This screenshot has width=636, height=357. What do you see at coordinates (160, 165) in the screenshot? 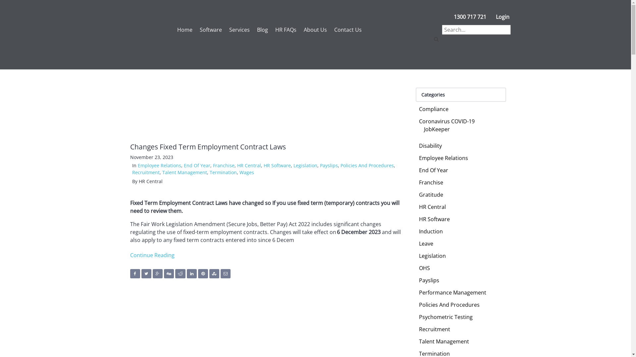
I see `Employee Relations` at bounding box center [160, 165].